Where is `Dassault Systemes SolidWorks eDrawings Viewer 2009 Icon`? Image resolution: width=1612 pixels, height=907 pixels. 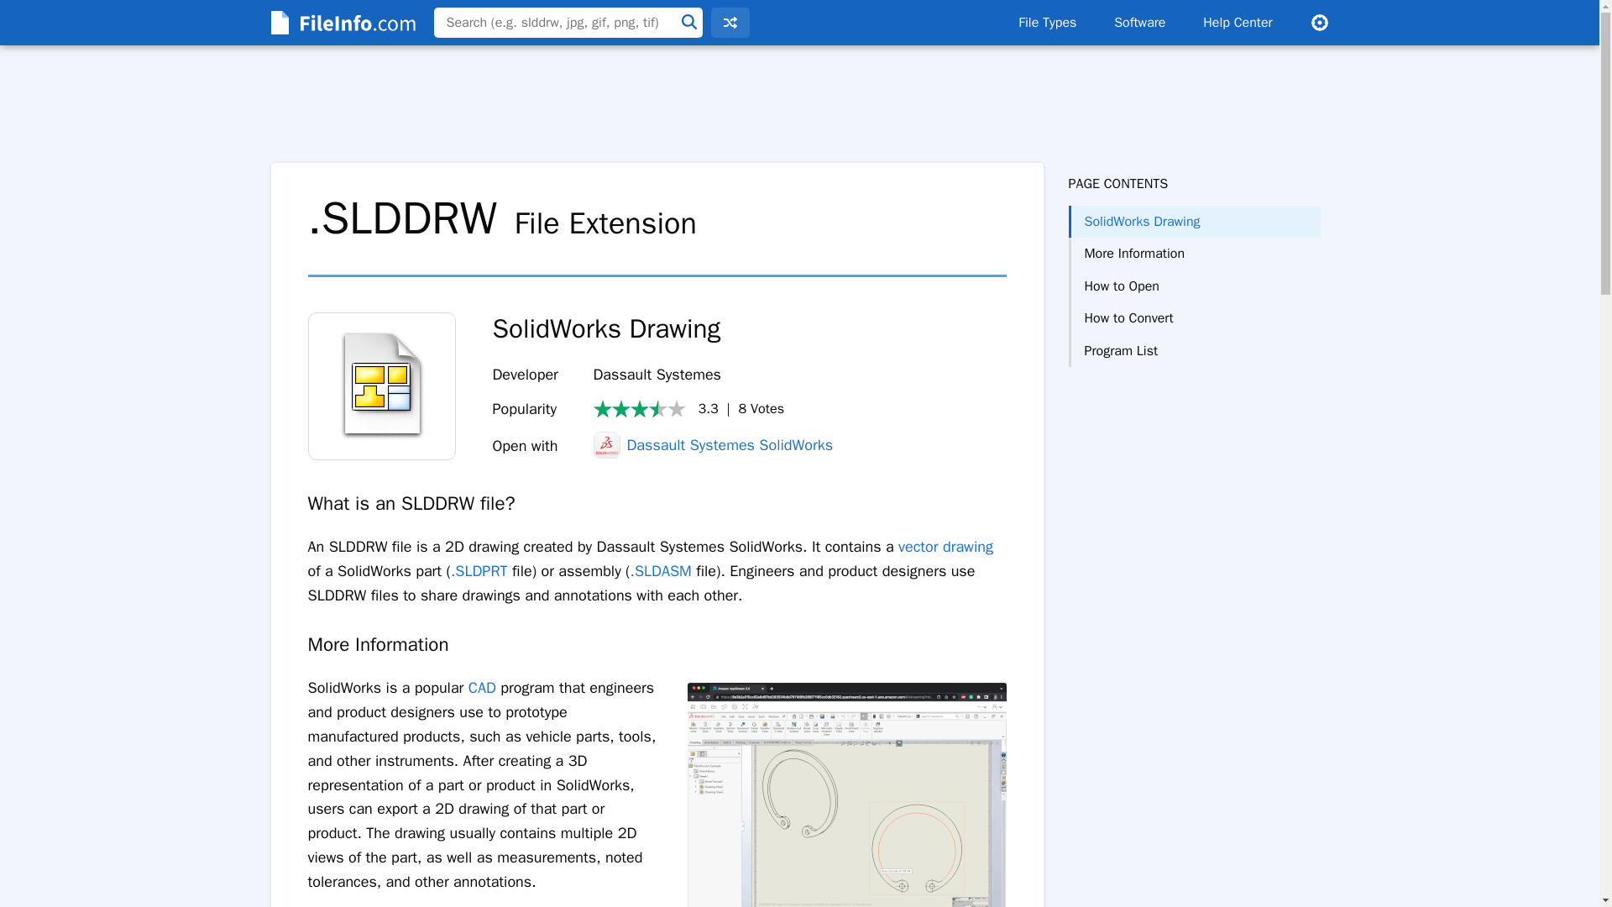
Dassault Systemes SolidWorks eDrawings Viewer 2009 Icon is located at coordinates (381, 385).